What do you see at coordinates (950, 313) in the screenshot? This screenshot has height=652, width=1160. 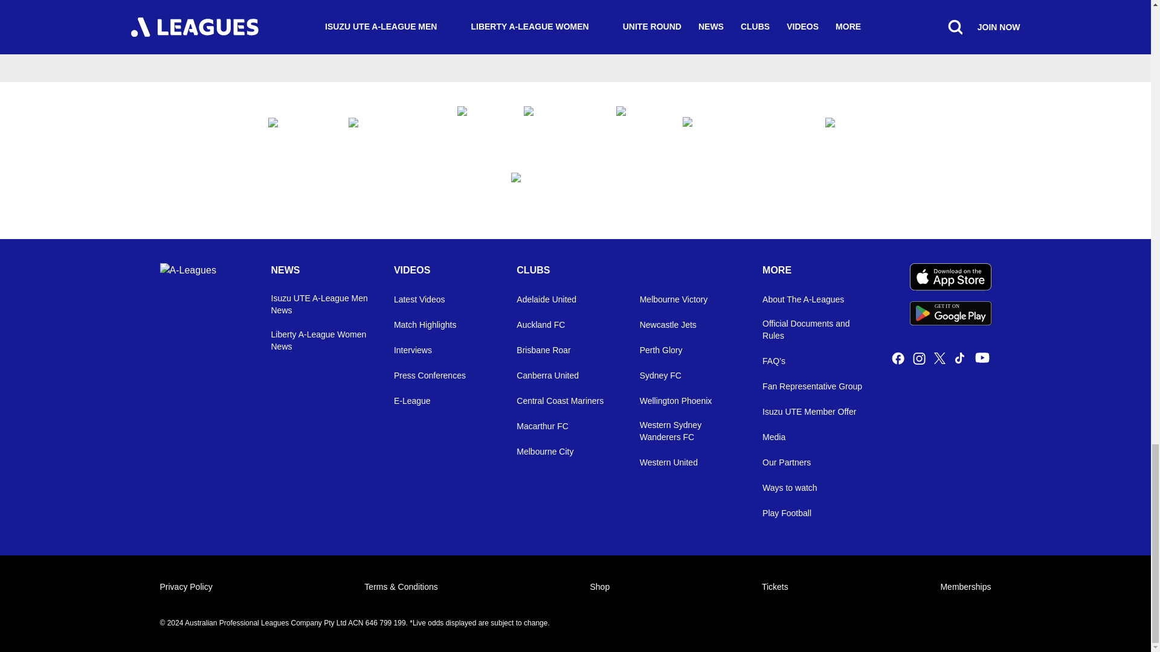 I see `IHG` at bounding box center [950, 313].